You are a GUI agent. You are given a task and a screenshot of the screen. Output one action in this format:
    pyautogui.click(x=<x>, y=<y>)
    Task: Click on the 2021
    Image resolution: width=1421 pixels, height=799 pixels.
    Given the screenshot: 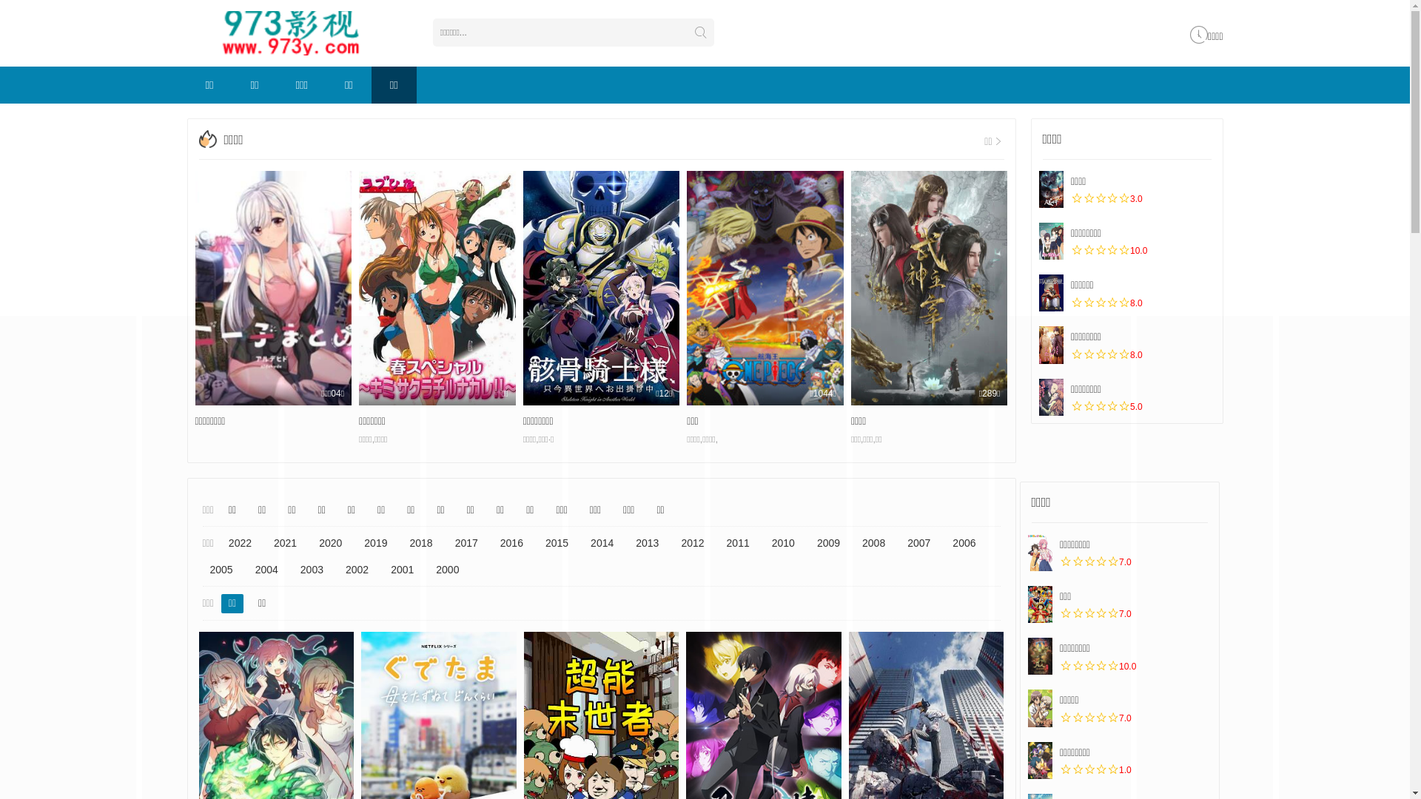 What is the action you would take?
    pyautogui.click(x=286, y=543)
    